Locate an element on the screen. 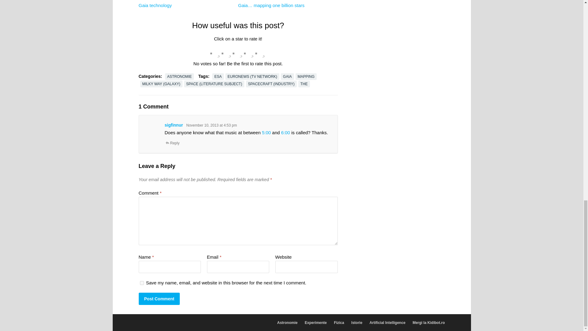 The image size is (588, 331). GAIA is located at coordinates (287, 77).